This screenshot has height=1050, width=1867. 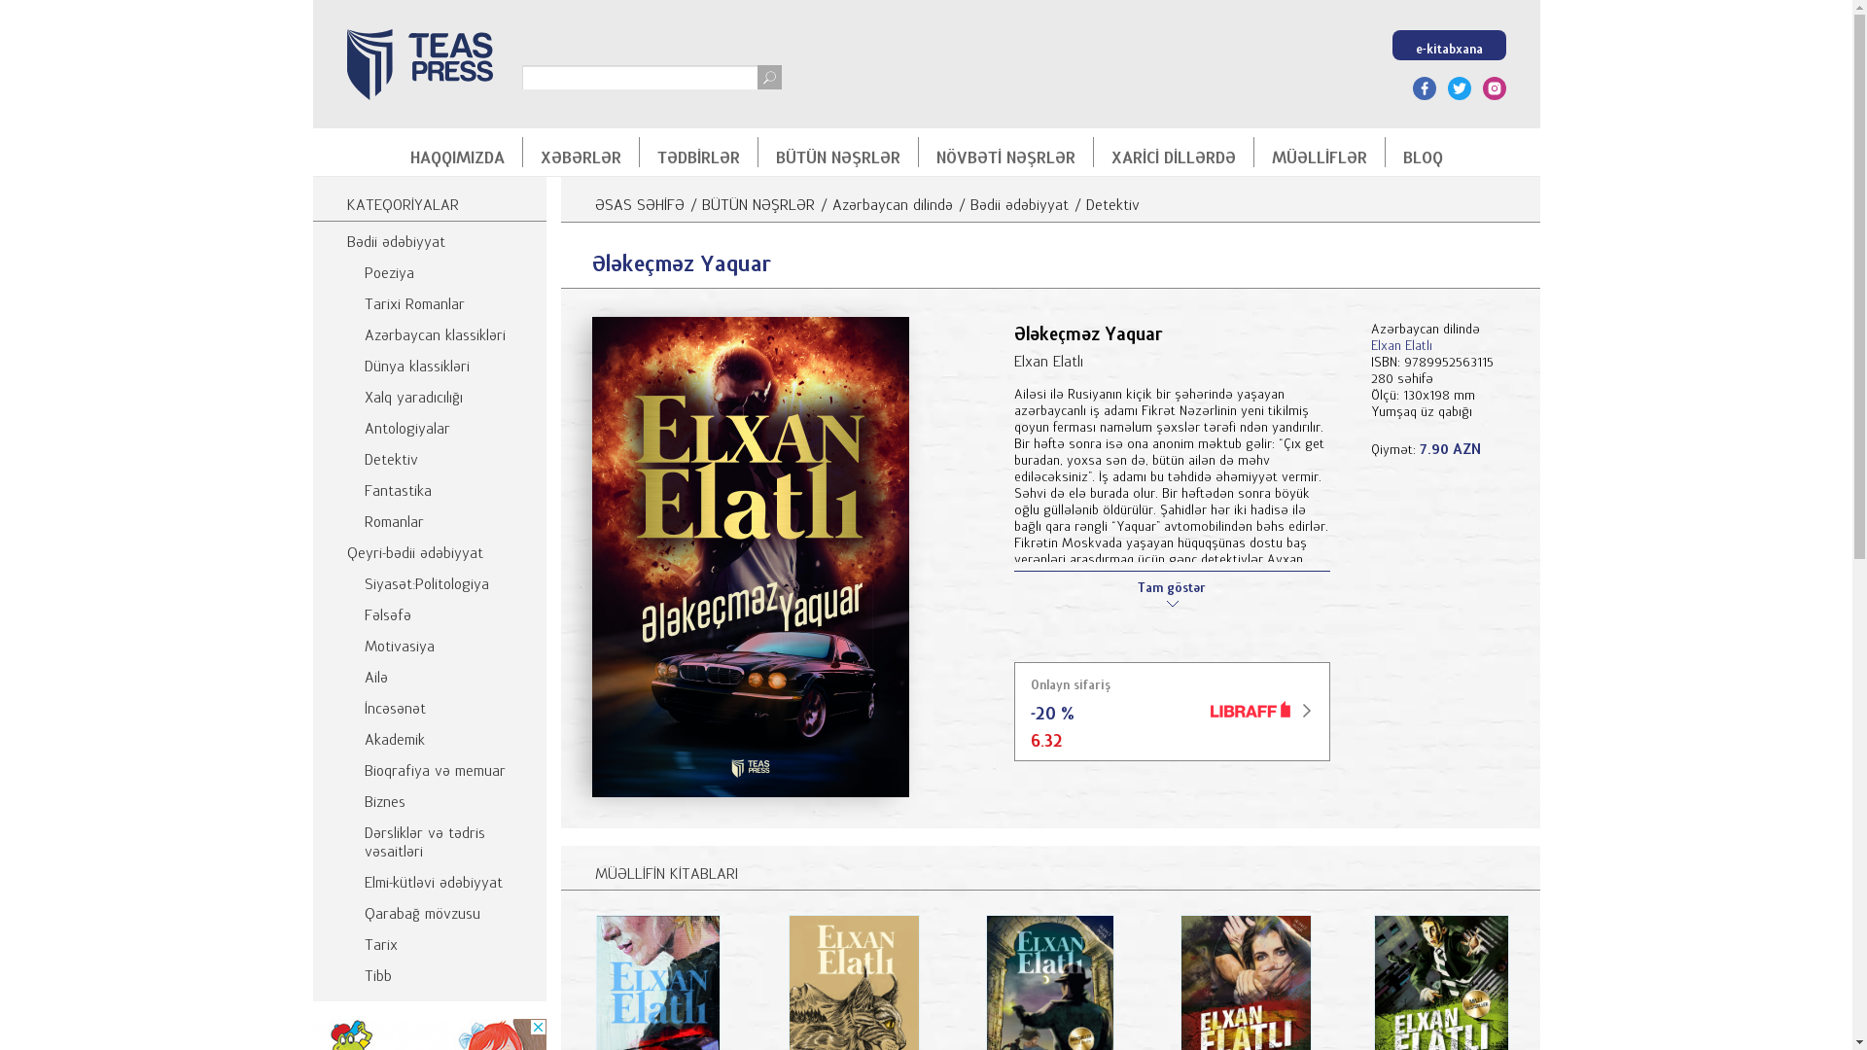 I want to click on Tibb, so click(x=430, y=971).